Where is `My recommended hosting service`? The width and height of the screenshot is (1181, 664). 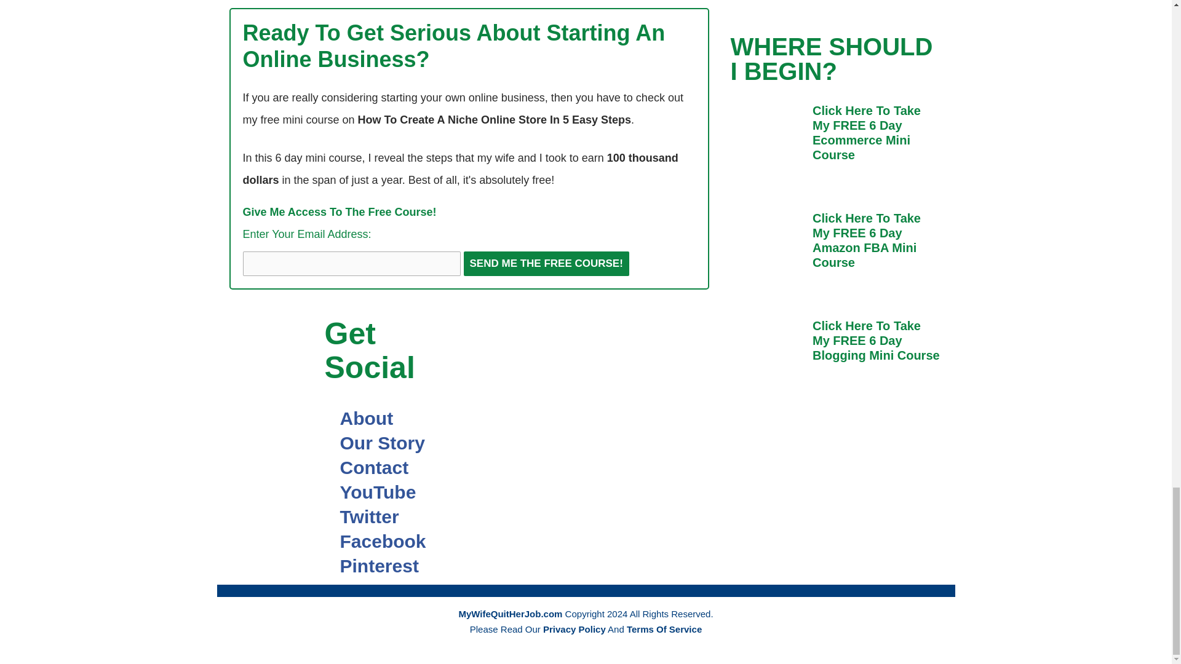
My recommended hosting service is located at coordinates (793, 428).